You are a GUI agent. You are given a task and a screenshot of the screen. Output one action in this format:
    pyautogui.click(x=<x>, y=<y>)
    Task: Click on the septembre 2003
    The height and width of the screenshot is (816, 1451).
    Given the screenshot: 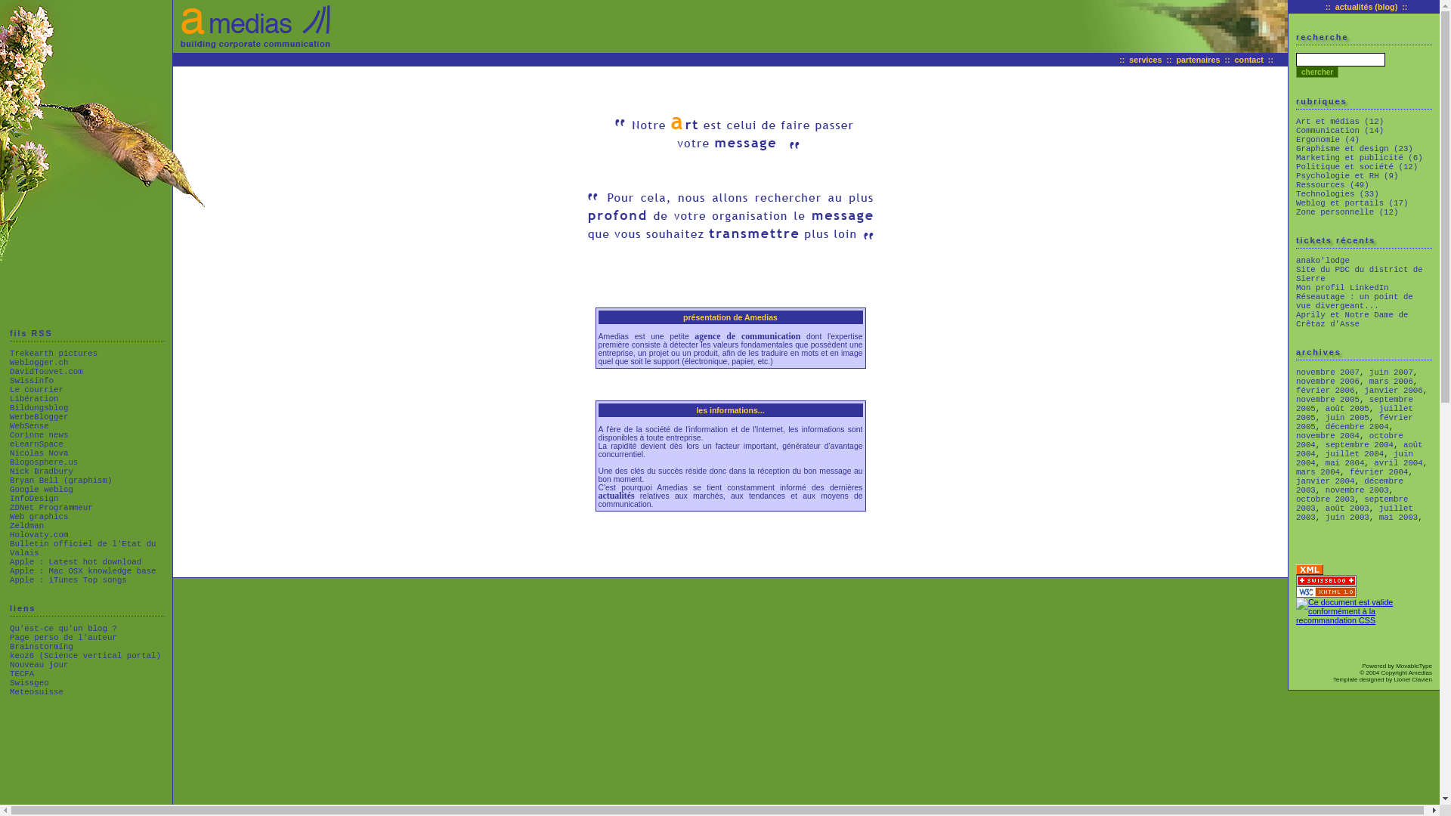 What is the action you would take?
    pyautogui.click(x=1352, y=504)
    